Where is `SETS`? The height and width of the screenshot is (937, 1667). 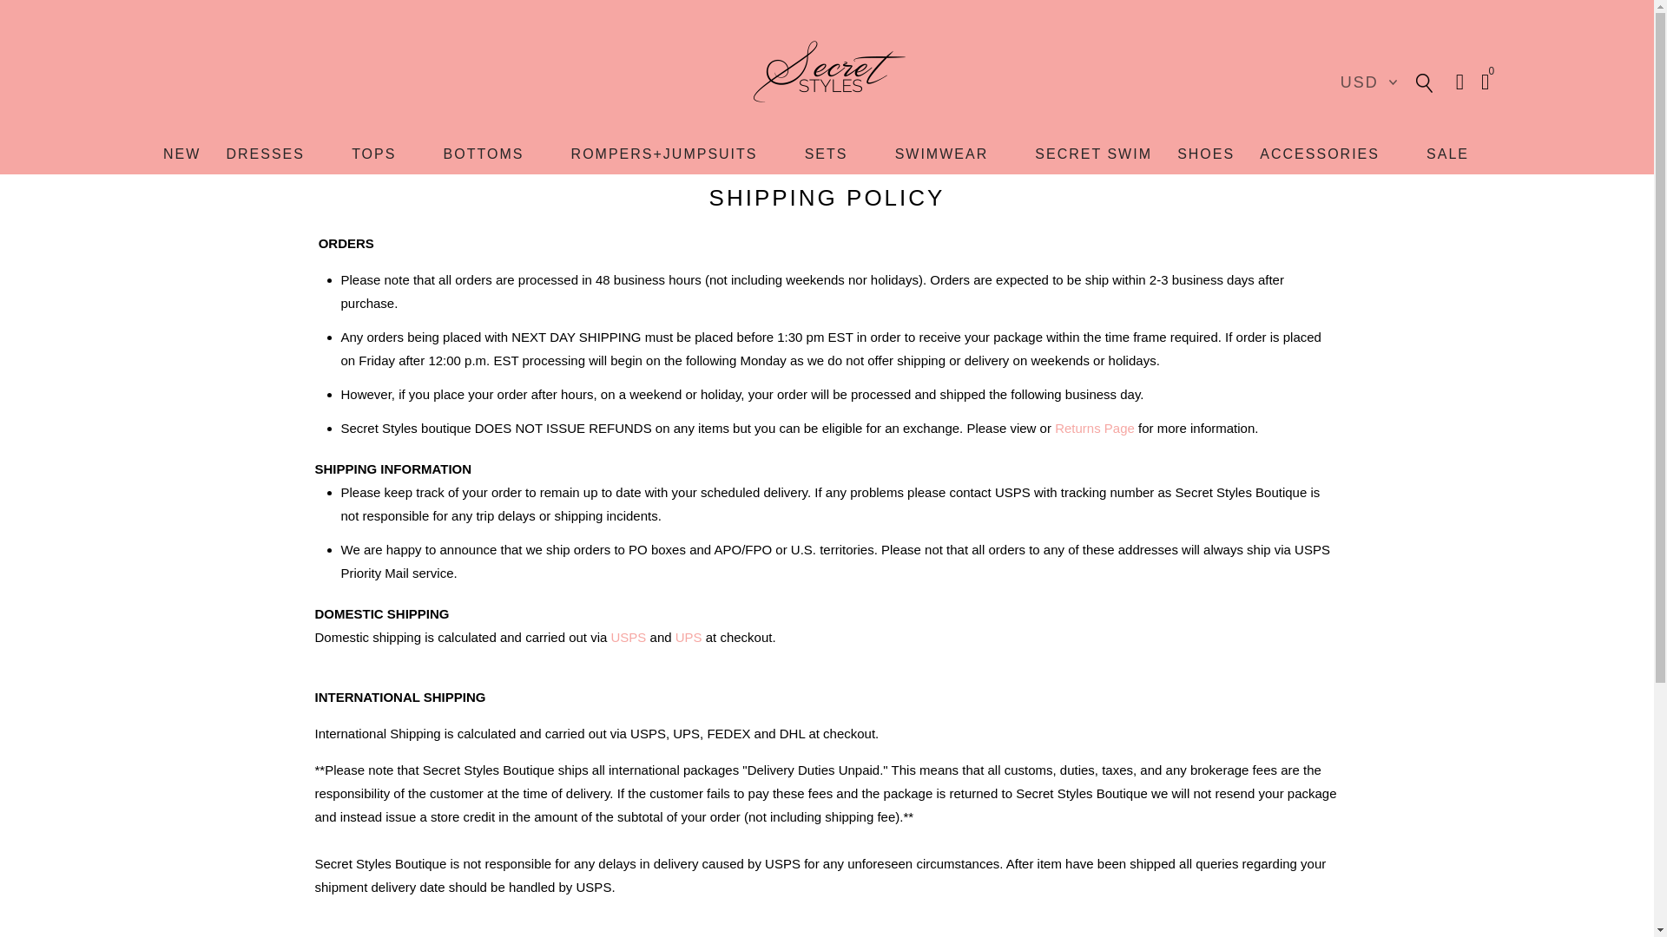 SETS is located at coordinates (827, 154).